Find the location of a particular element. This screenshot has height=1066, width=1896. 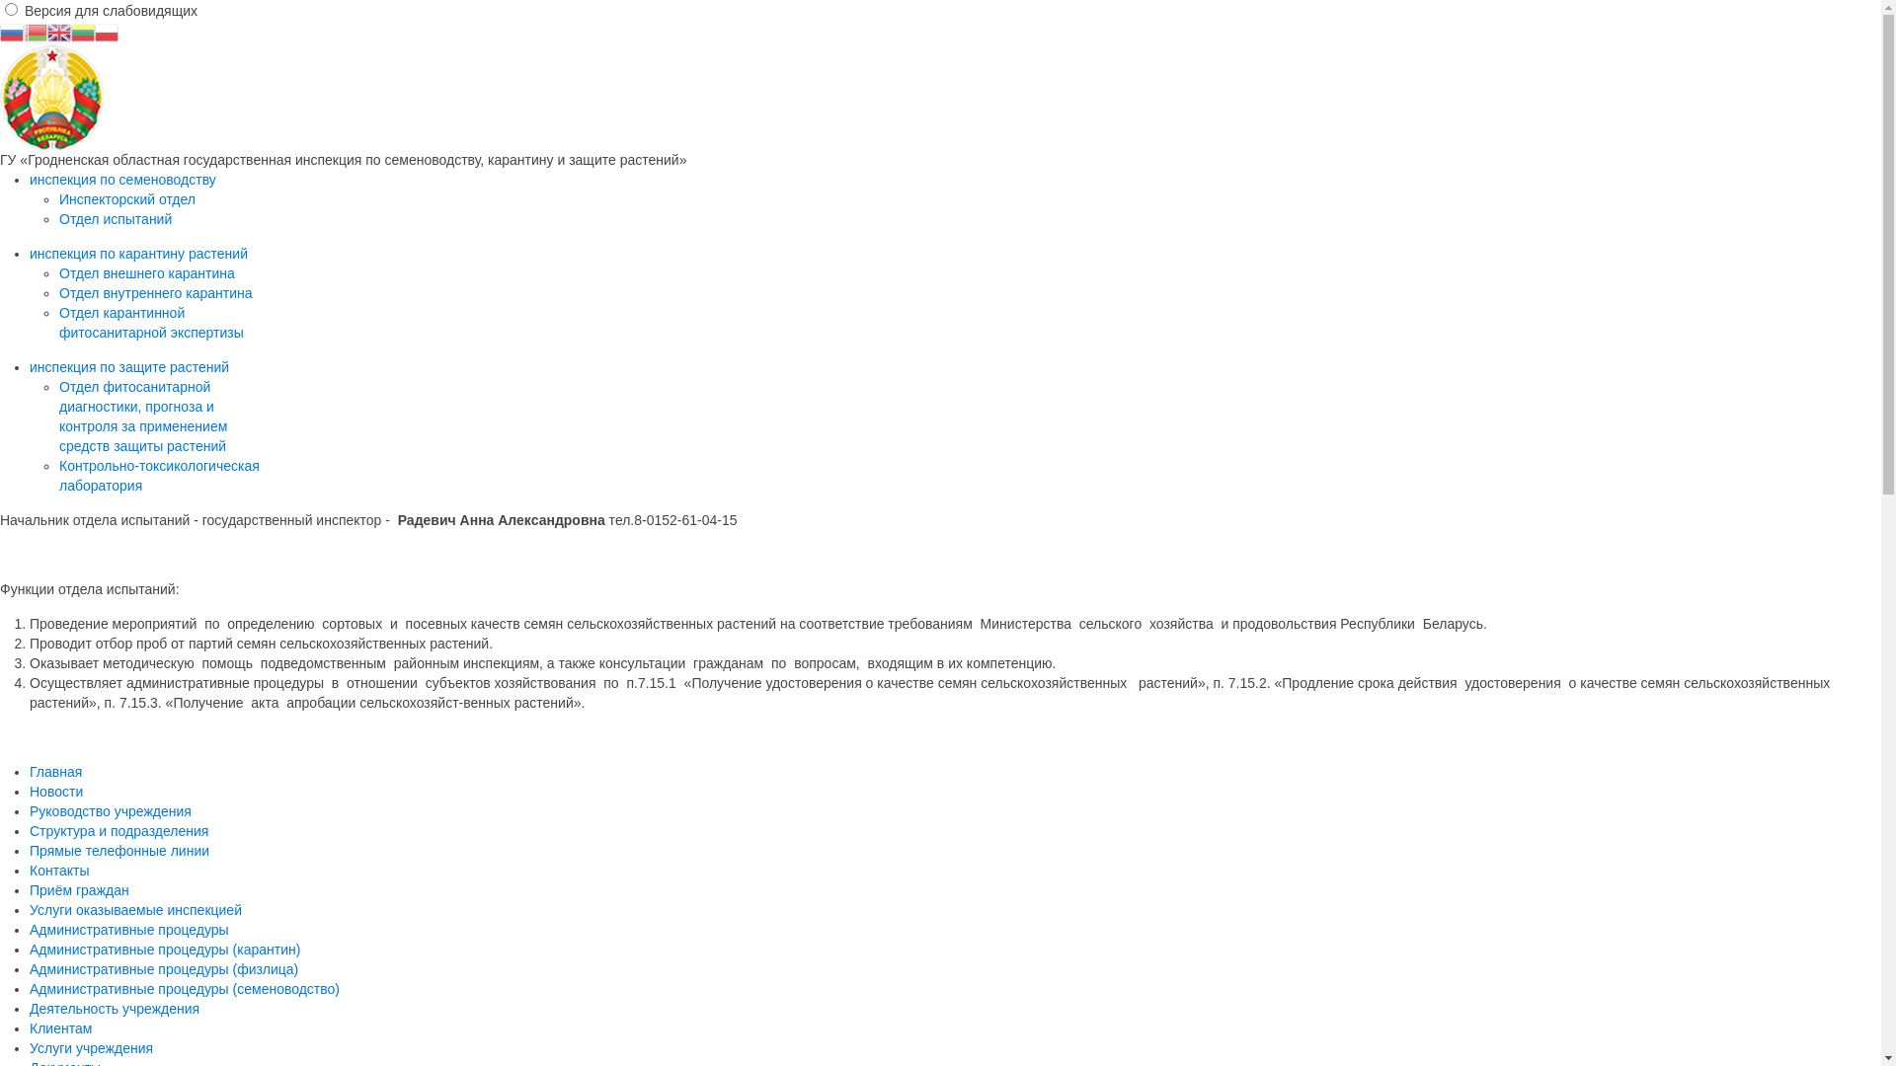

English is located at coordinates (59, 32).